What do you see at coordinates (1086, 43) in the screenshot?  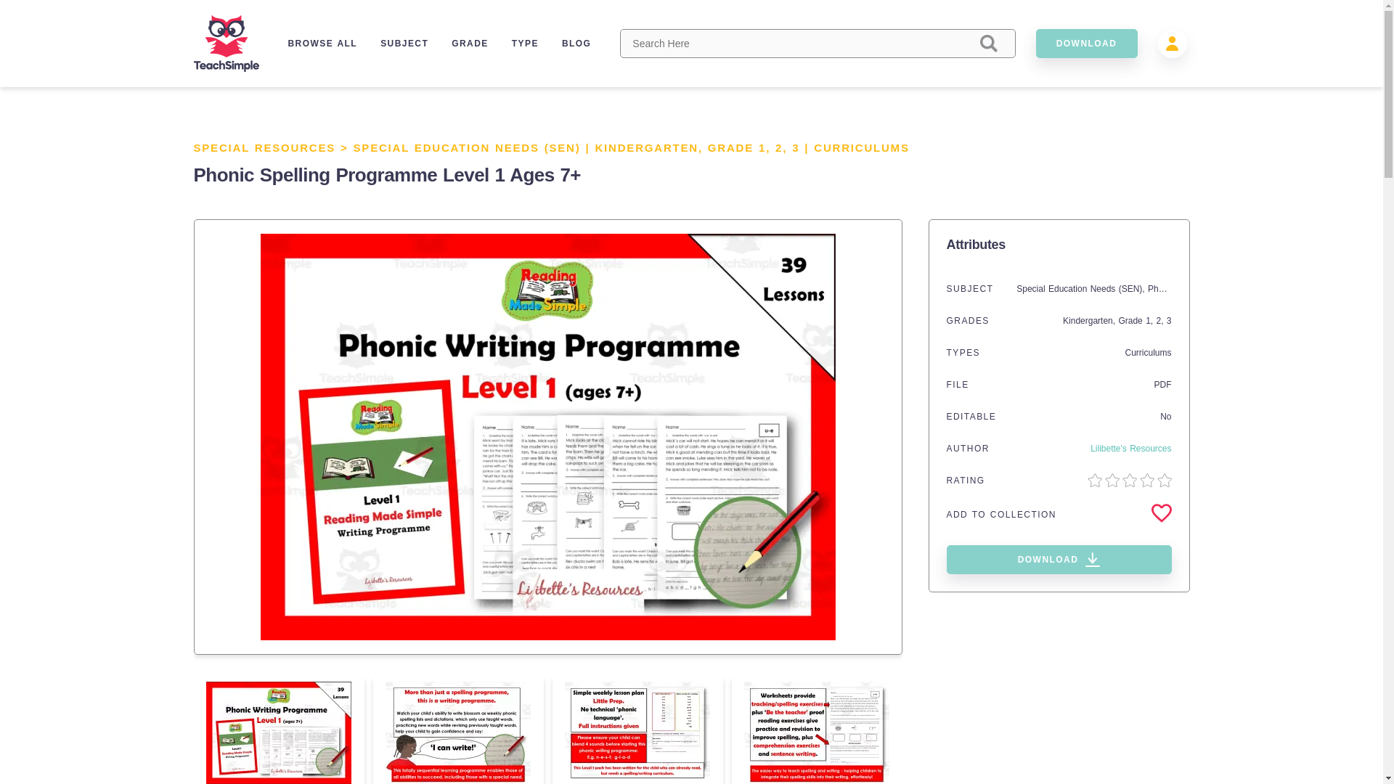 I see `DOWNLOAD` at bounding box center [1086, 43].